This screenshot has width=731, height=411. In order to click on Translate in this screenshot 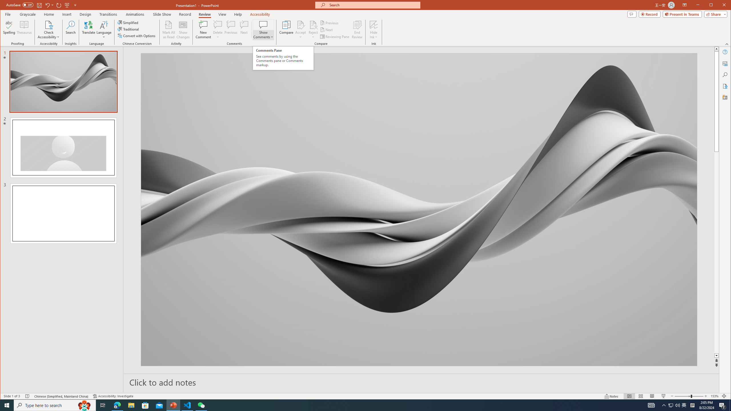, I will do `click(89, 30)`.